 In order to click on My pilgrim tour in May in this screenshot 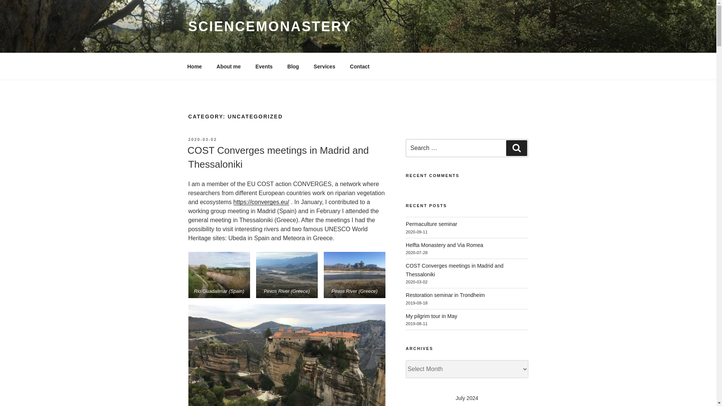, I will do `click(431, 316)`.